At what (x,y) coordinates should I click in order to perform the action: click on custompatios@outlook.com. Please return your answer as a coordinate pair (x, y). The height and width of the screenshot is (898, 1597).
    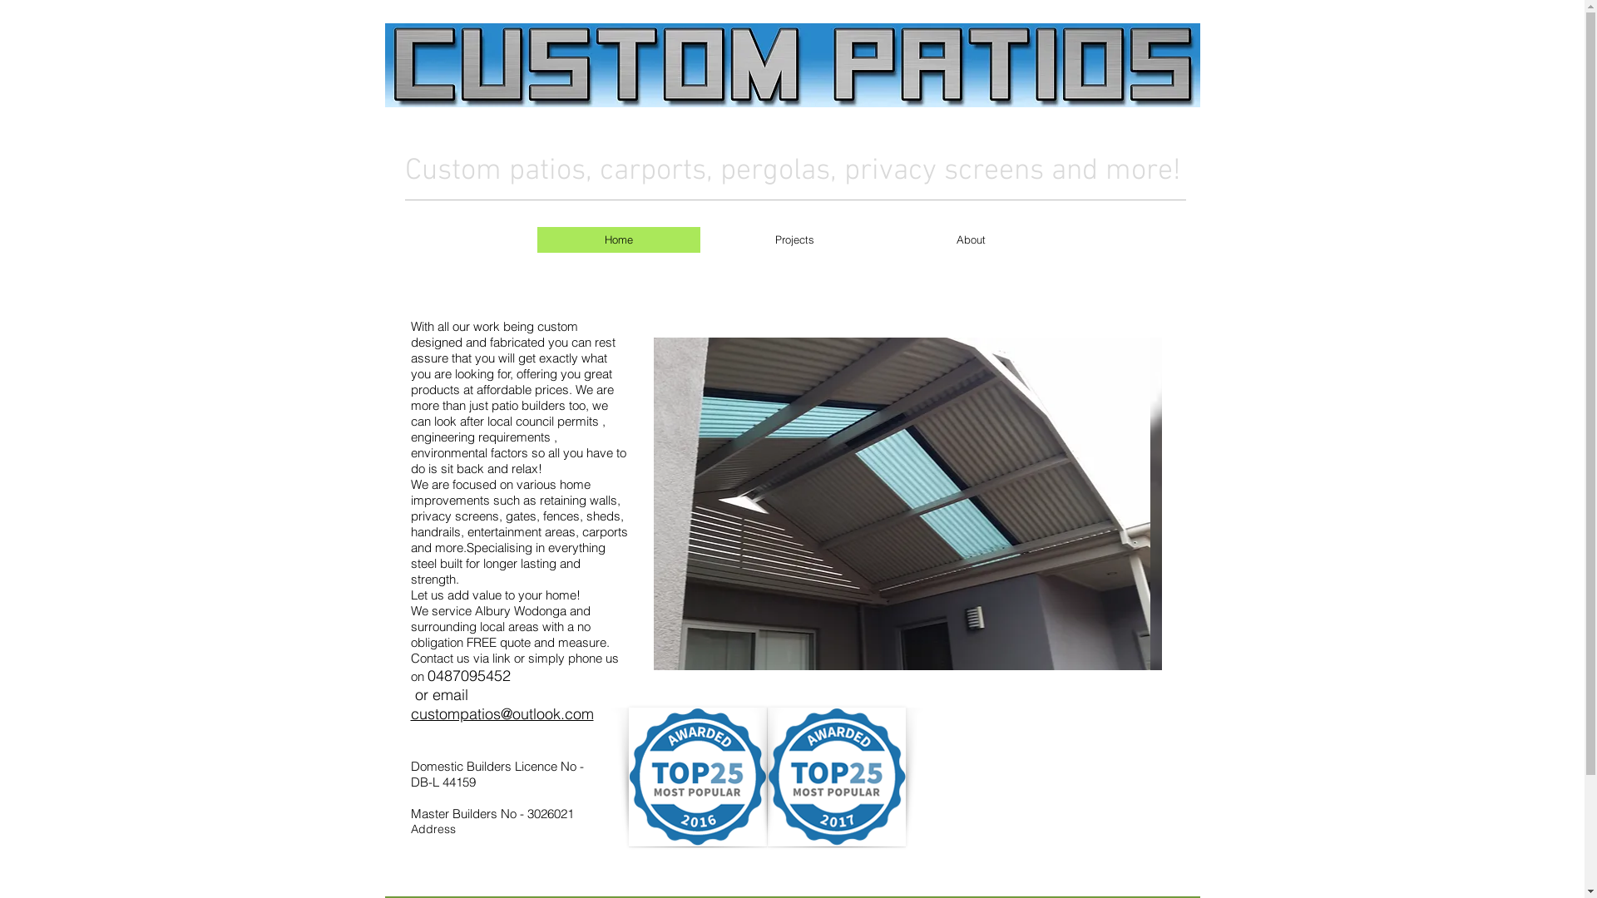
    Looking at the image, I should click on (502, 715).